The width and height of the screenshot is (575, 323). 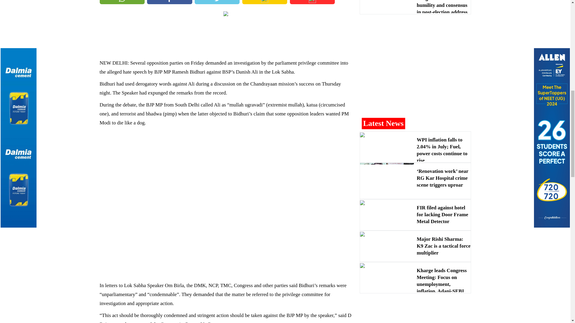 I want to click on Share on koo-share, so click(x=264, y=2).